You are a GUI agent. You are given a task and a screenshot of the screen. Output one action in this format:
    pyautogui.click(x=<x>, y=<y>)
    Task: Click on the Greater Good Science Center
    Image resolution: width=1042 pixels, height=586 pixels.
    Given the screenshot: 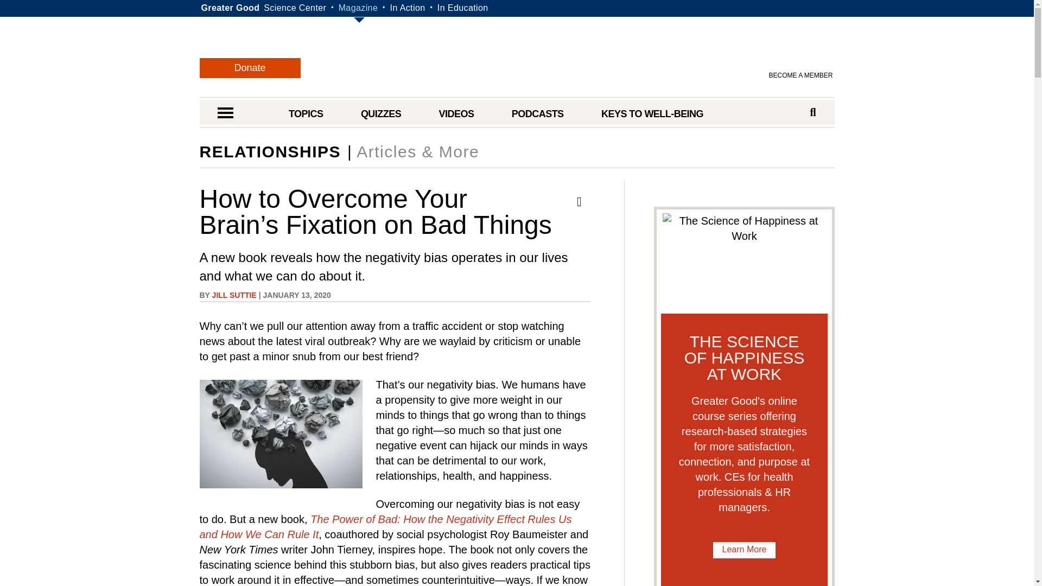 What is the action you would take?
    pyautogui.click(x=294, y=8)
    